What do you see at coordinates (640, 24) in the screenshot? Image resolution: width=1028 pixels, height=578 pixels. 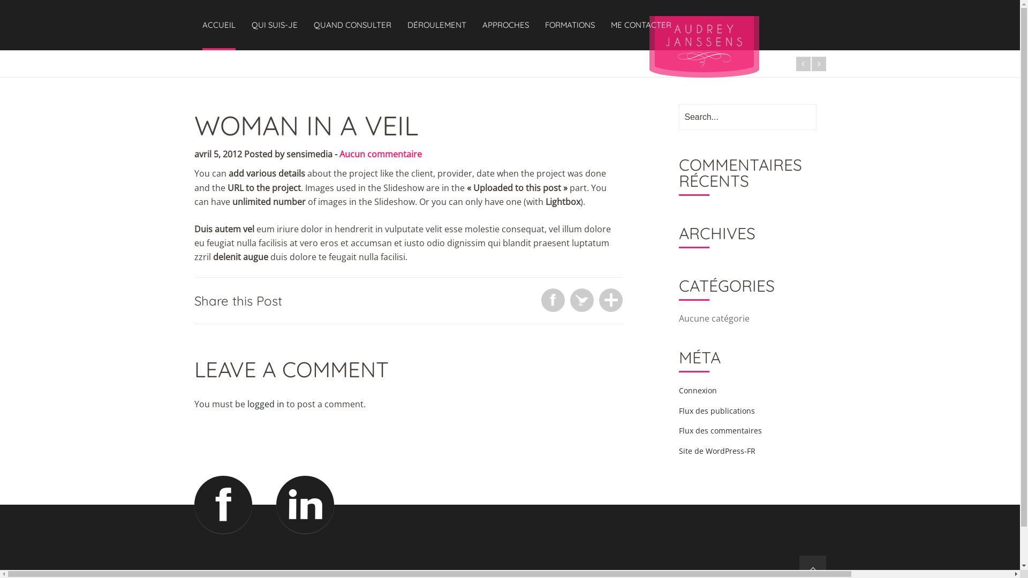 I see `ME CONTACTER` at bounding box center [640, 24].